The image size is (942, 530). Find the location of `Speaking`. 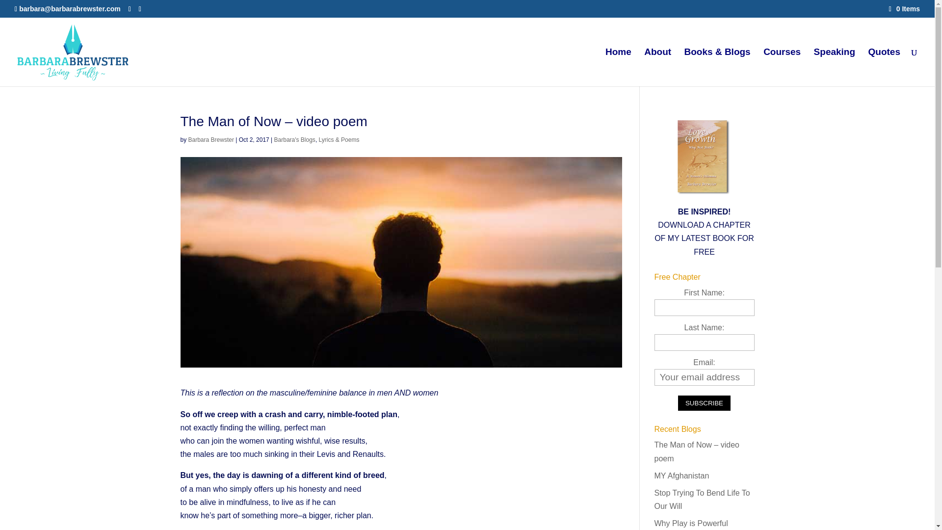

Speaking is located at coordinates (834, 68).